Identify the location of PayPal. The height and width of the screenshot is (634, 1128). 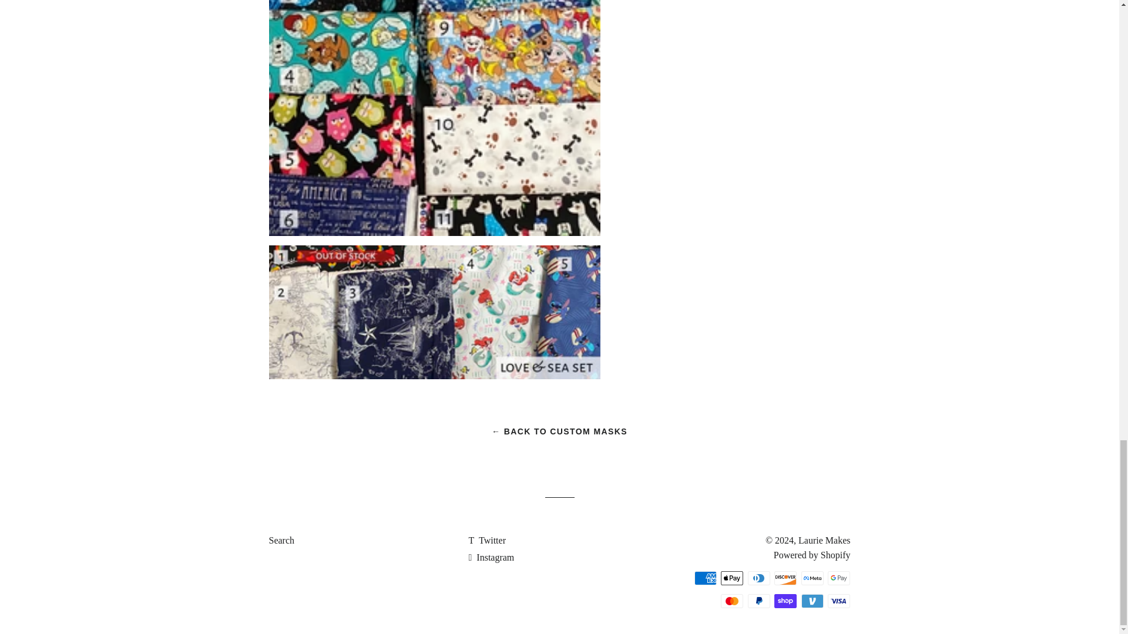
(759, 601).